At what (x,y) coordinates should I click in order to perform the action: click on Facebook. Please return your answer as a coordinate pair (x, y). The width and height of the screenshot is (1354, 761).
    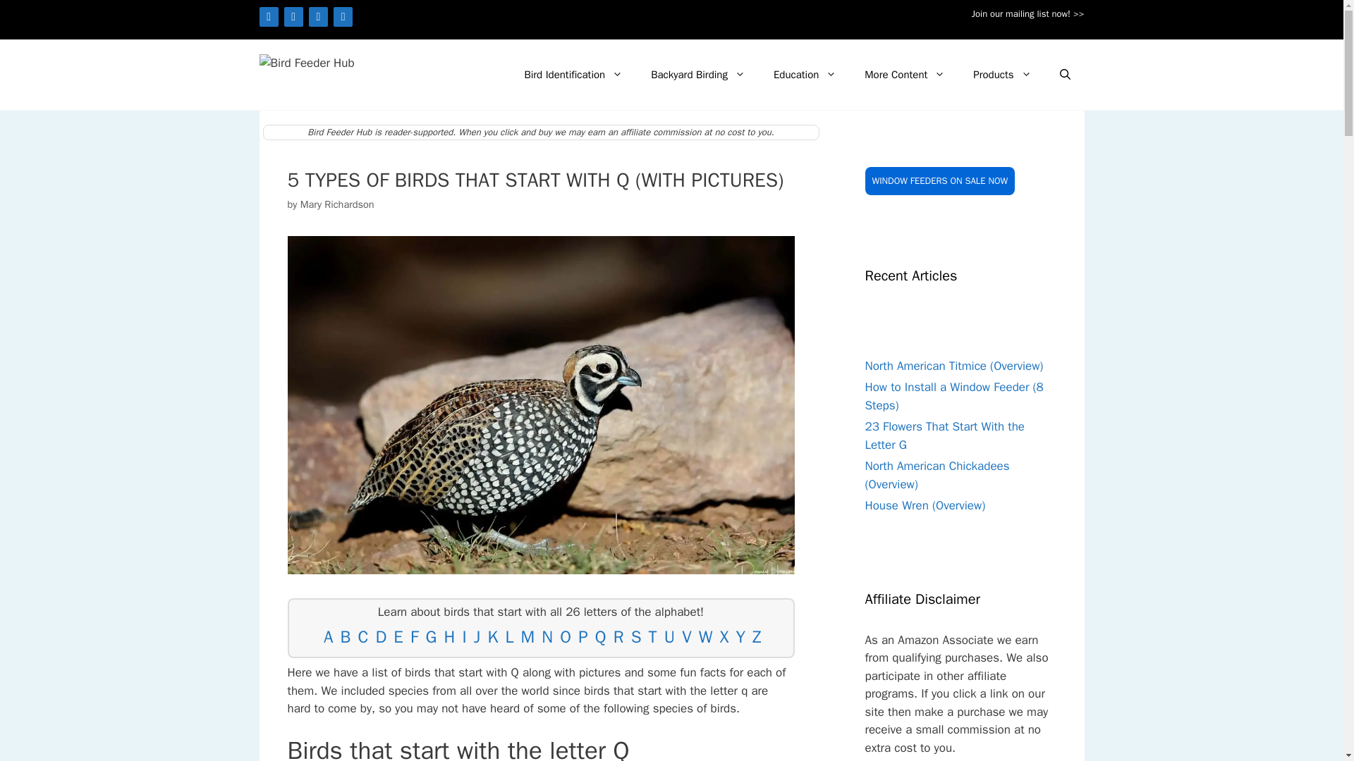
    Looking at the image, I should click on (269, 16).